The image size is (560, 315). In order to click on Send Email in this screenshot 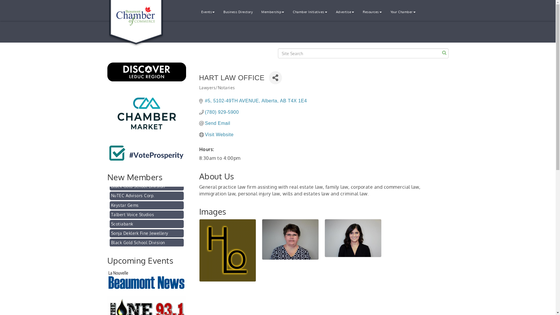, I will do `click(218, 123)`.